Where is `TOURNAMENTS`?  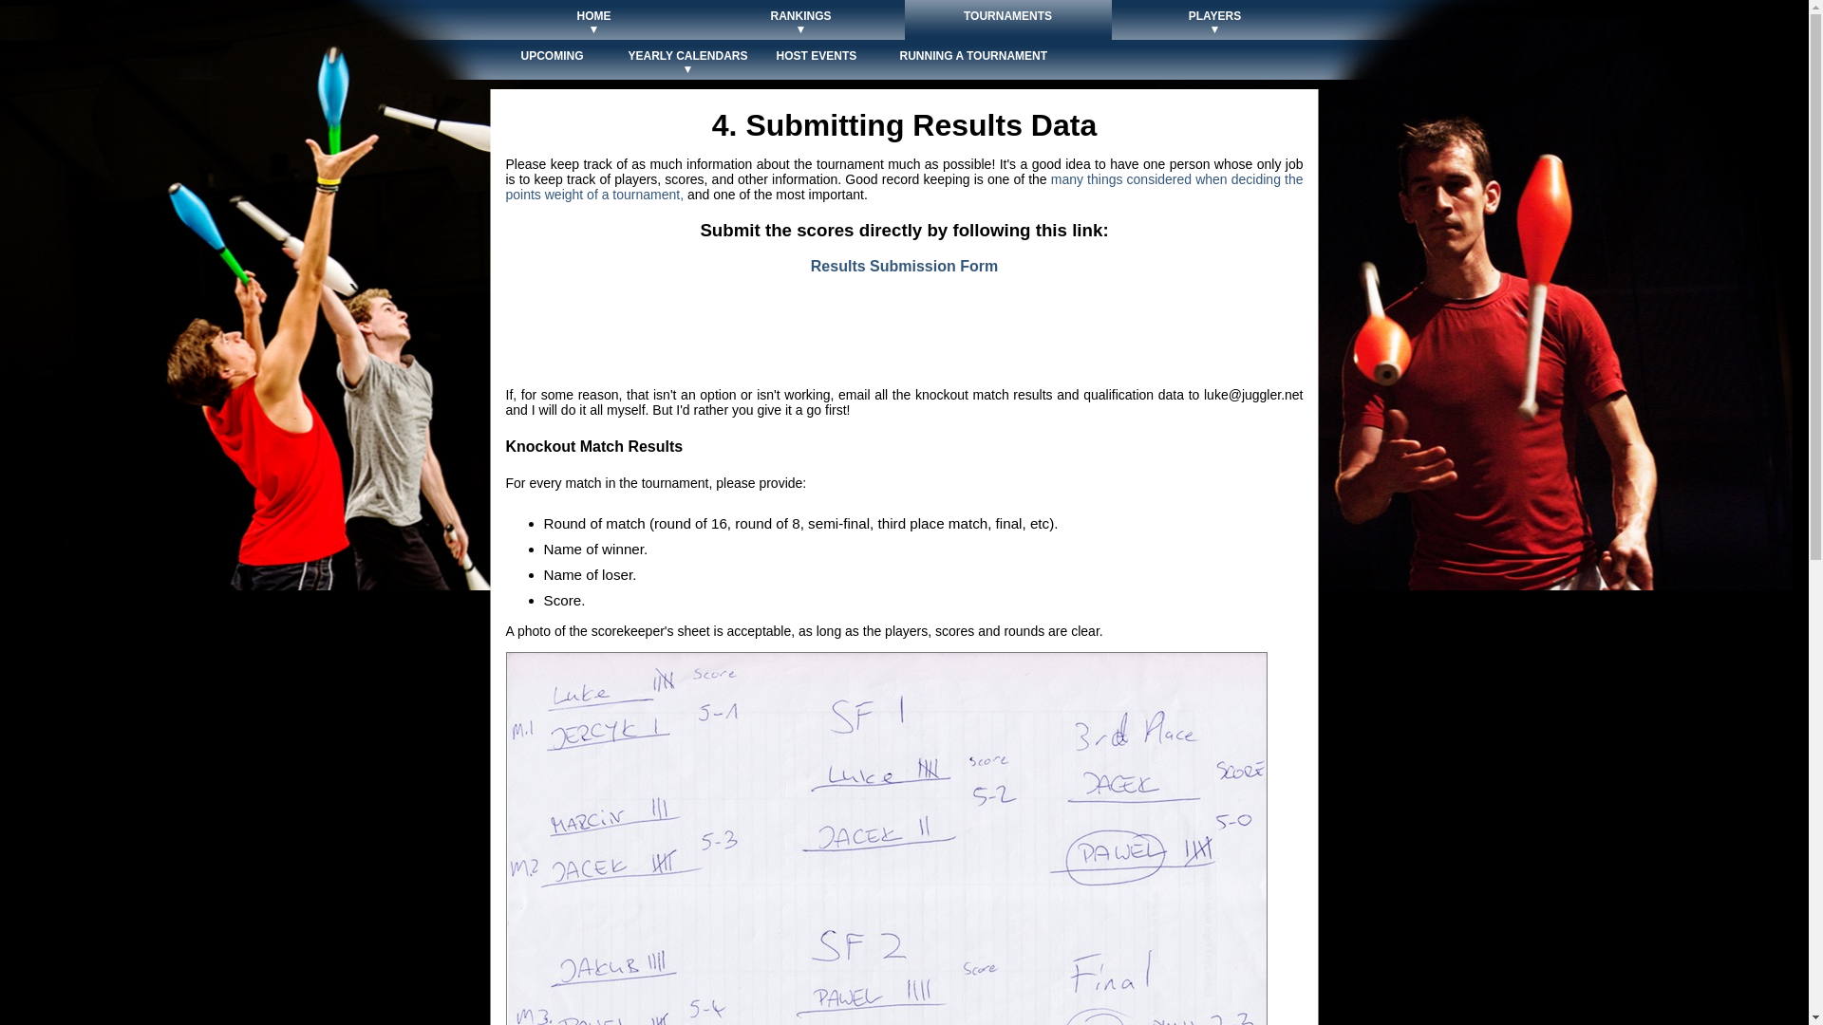 TOURNAMENTS is located at coordinates (1007, 23).